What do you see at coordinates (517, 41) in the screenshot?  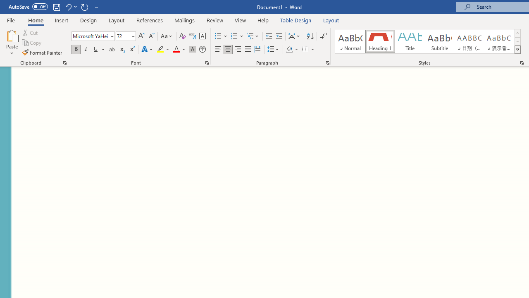 I see `Row Down` at bounding box center [517, 41].